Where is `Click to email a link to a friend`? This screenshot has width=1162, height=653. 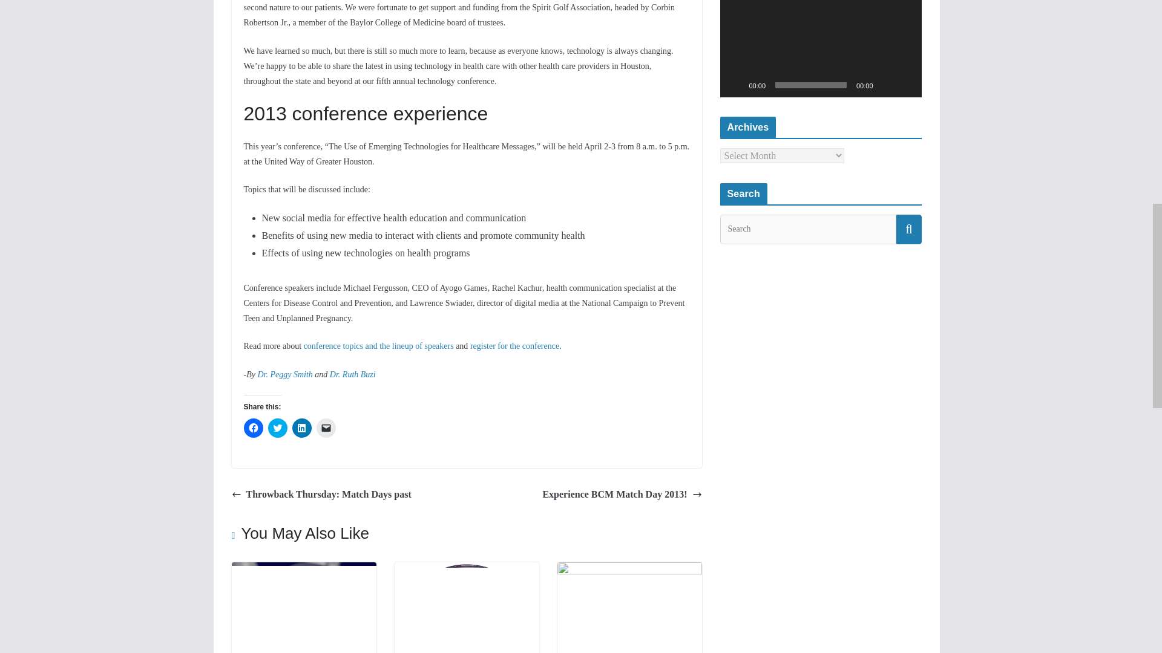 Click to email a link to a friend is located at coordinates (326, 428).